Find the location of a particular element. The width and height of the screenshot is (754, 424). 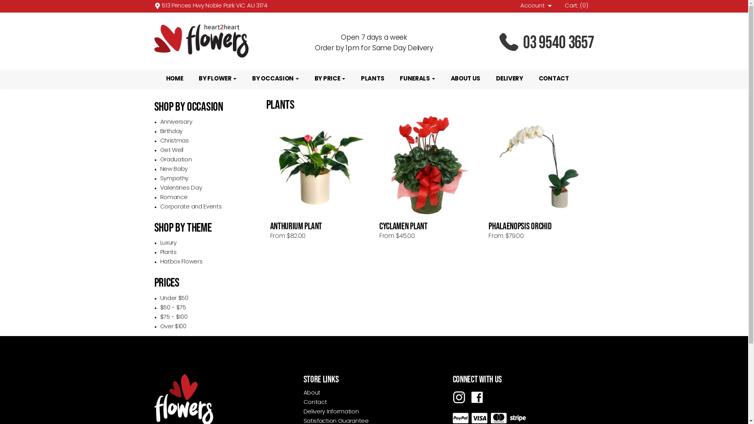

PLANTS is located at coordinates (372, 79).